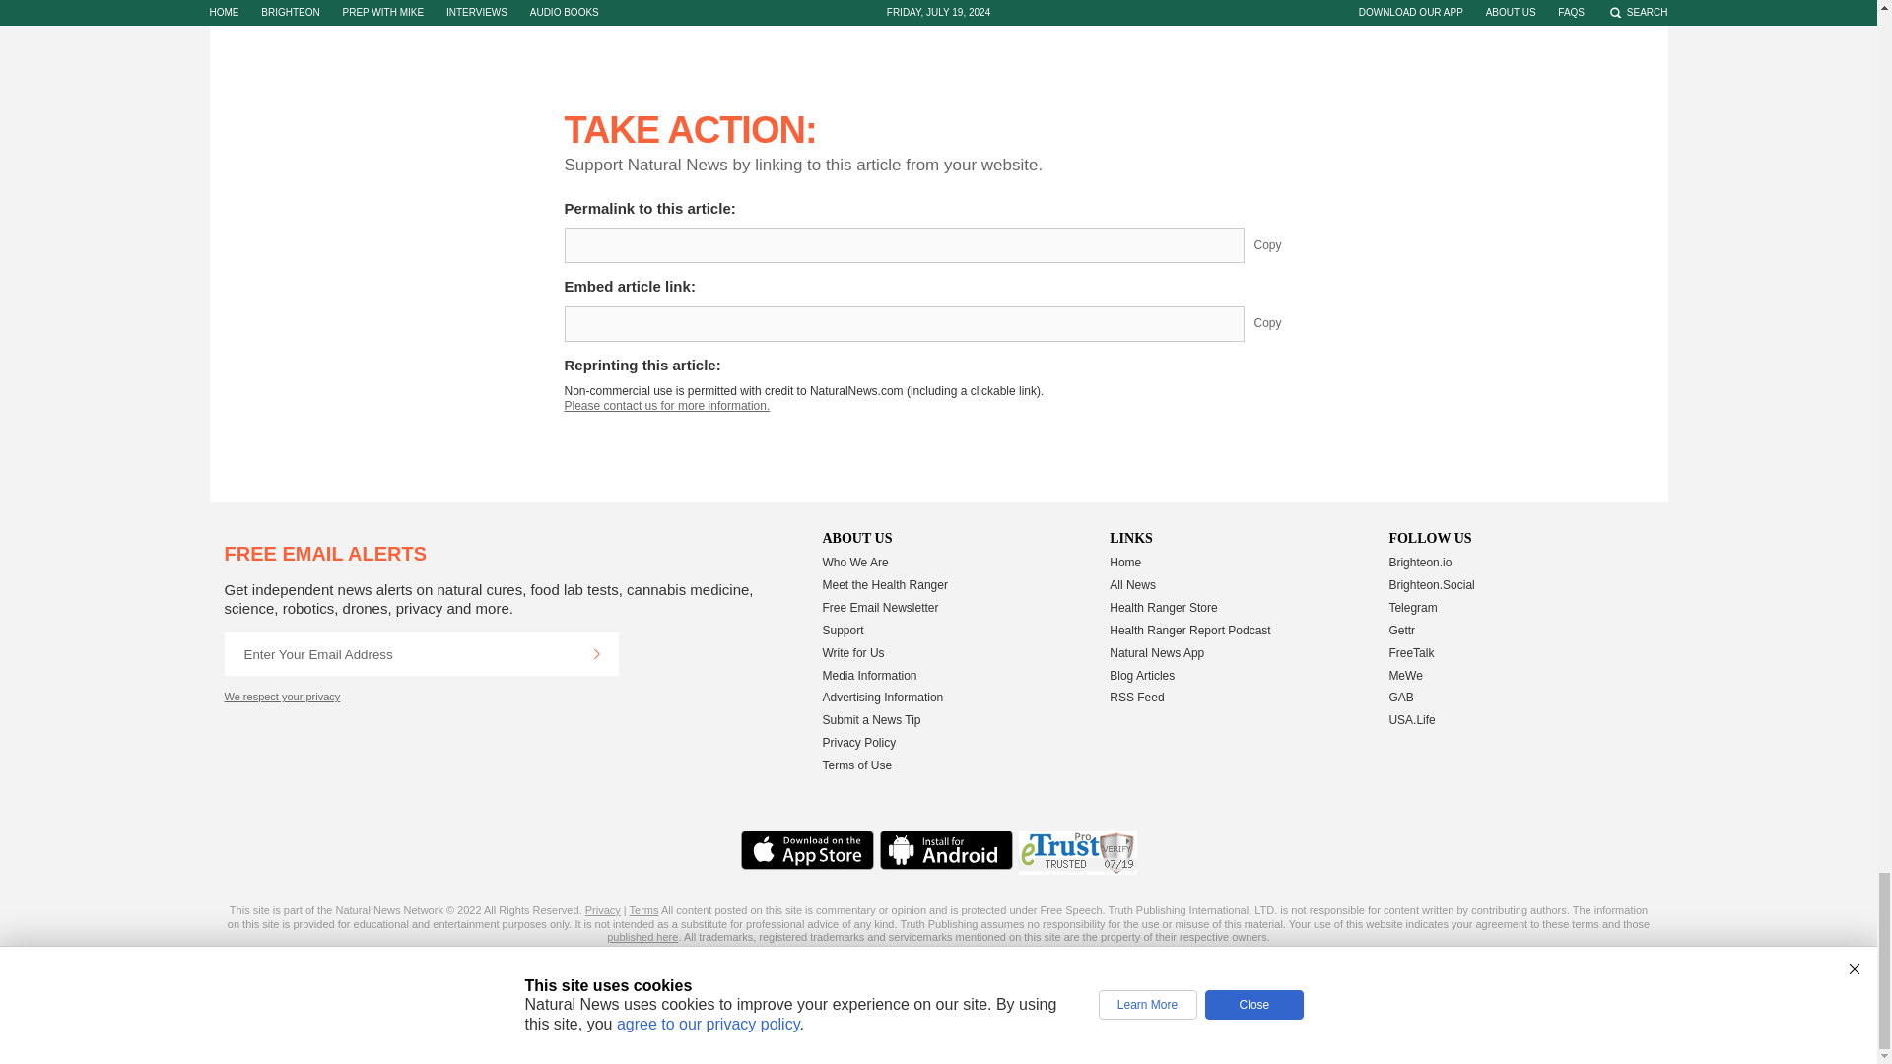 Image resolution: width=1892 pixels, height=1064 pixels. I want to click on Copy Embed Link, so click(1283, 323).